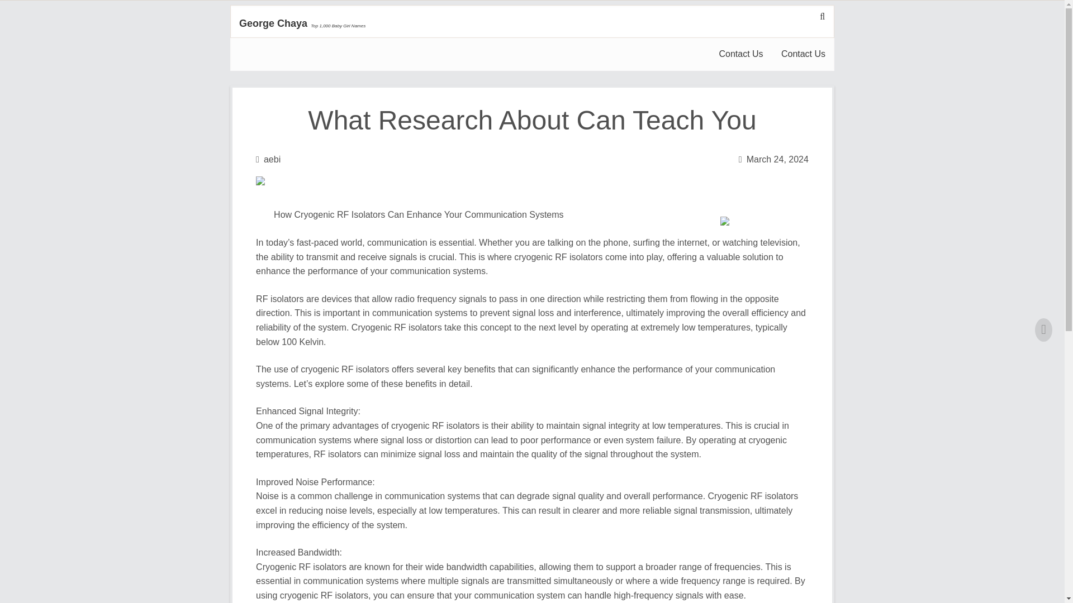 Image resolution: width=1073 pixels, height=603 pixels. Describe the element at coordinates (273, 23) in the screenshot. I see `George Chaya` at that location.